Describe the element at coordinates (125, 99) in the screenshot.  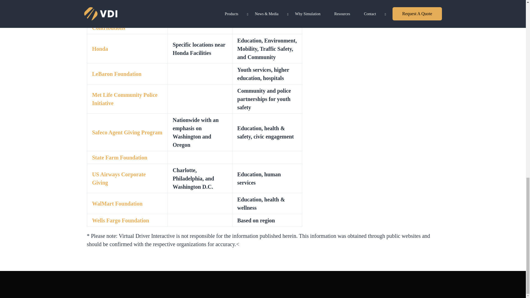
I see `Met Life Community Police Initiative` at that location.